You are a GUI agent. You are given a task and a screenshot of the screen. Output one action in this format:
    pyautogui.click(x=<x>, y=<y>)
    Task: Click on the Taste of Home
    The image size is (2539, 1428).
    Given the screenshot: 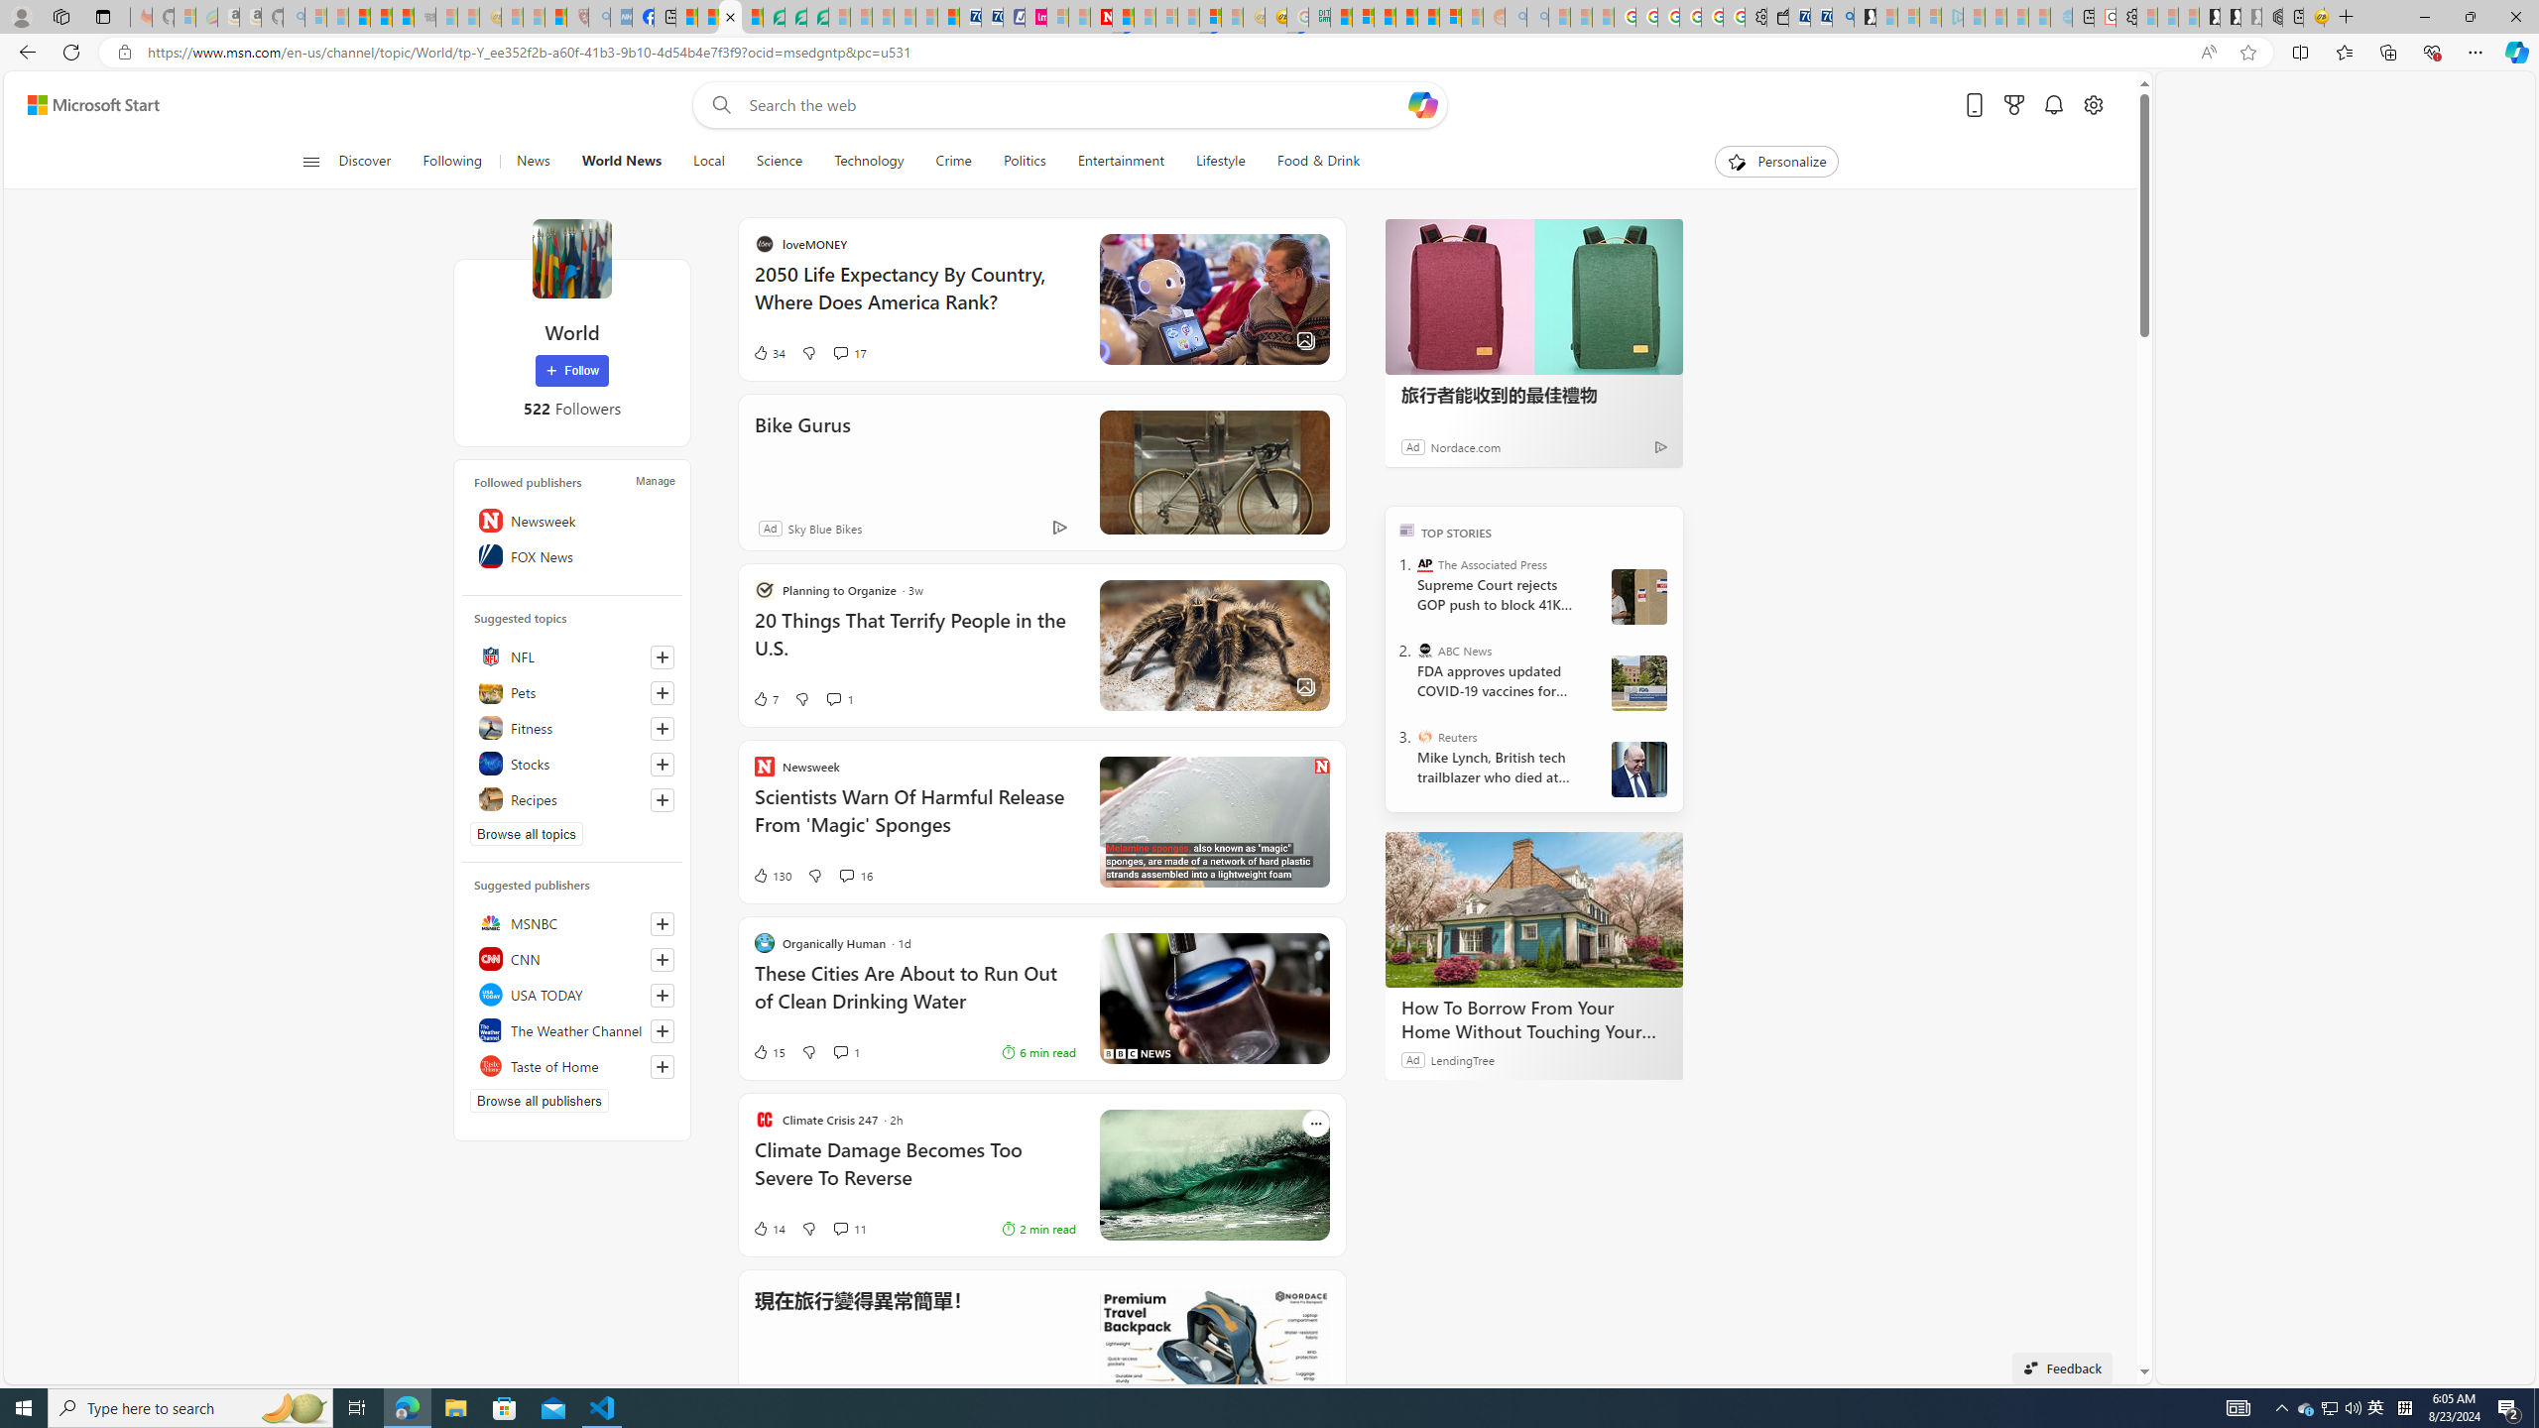 What is the action you would take?
    pyautogui.click(x=571, y=1065)
    